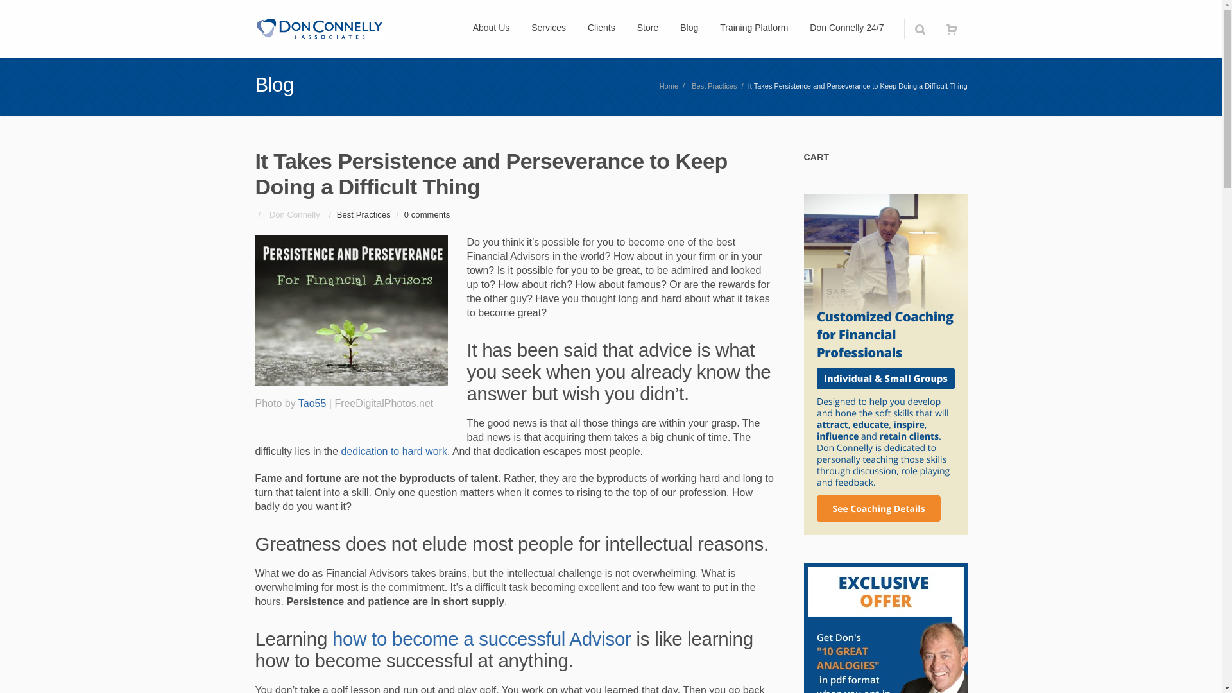  I want to click on Training Platform, so click(753, 28).